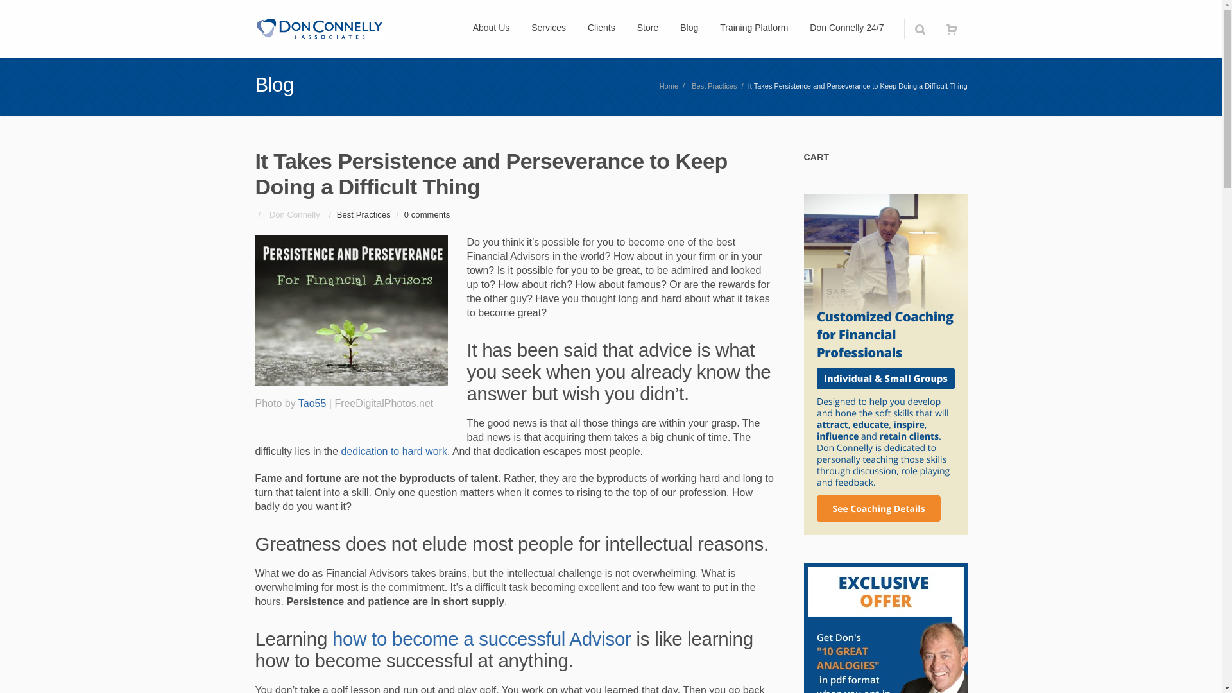  I want to click on Training Platform, so click(753, 28).